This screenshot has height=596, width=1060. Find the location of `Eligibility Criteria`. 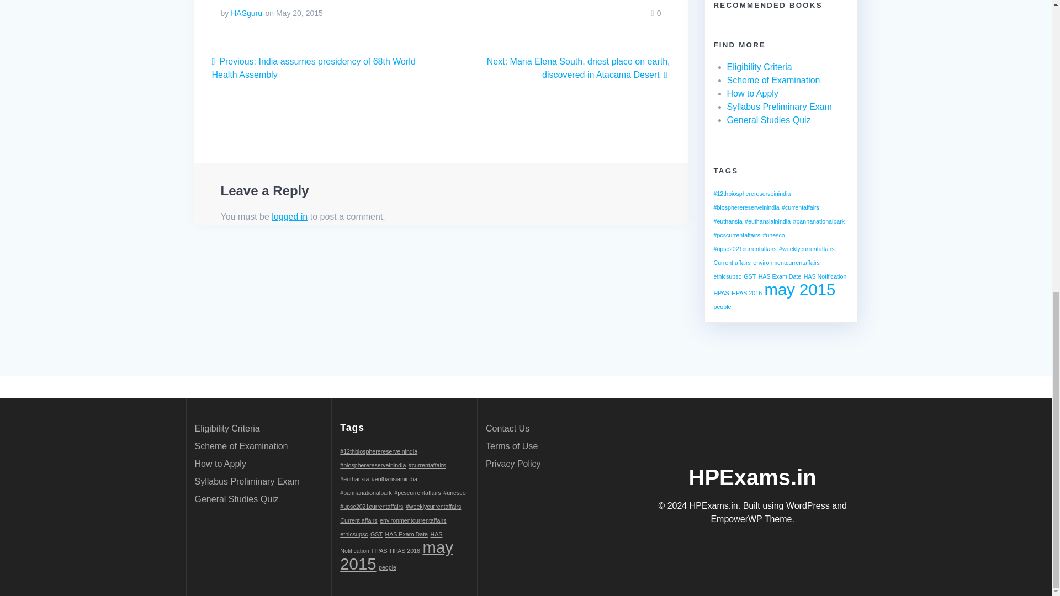

Eligibility Criteria is located at coordinates (759, 67).